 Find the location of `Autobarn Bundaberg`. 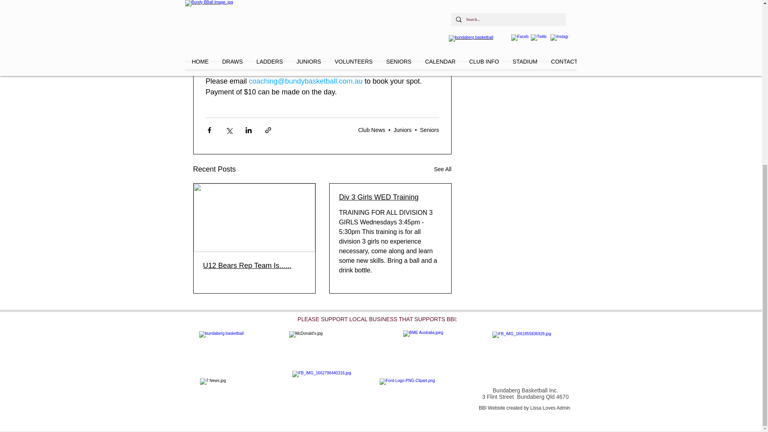

Autobarn Bundaberg is located at coordinates (233, 349).